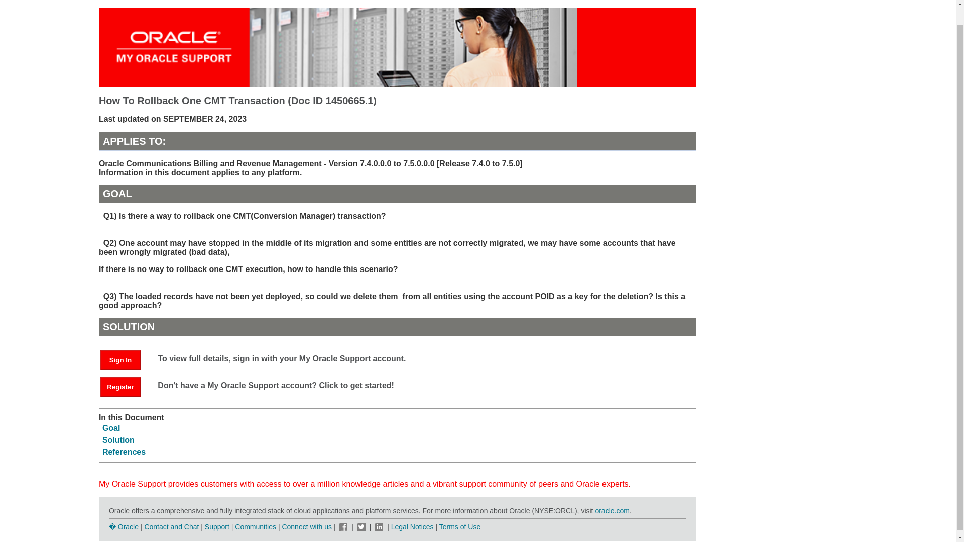 The image size is (964, 542). I want to click on Sign In, so click(125, 359).